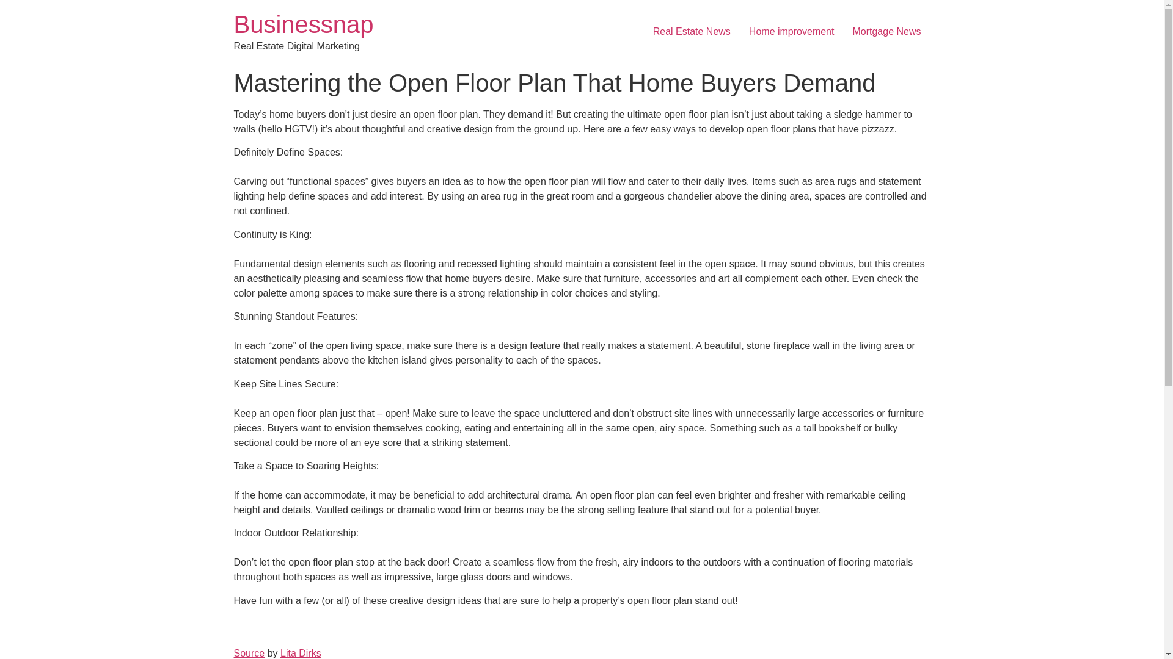 Image resolution: width=1173 pixels, height=659 pixels. I want to click on Home improvement, so click(792, 32).